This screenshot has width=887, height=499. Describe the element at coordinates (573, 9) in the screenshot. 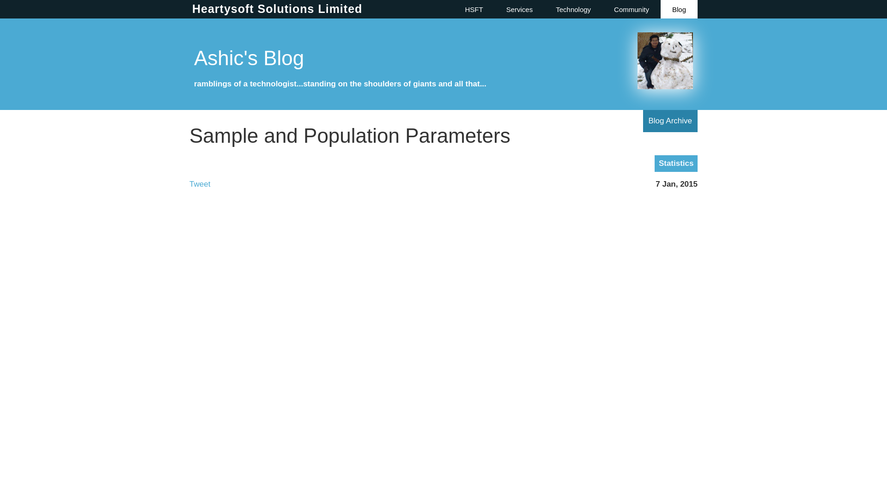

I see `Technology` at that location.